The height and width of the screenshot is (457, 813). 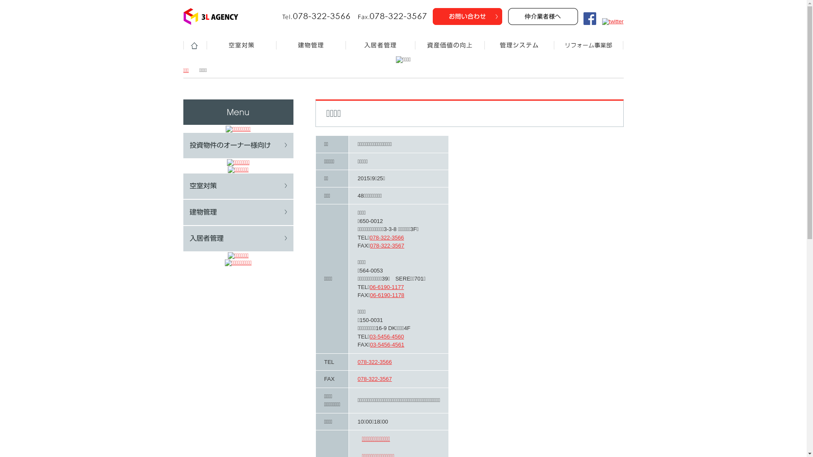 What do you see at coordinates (387, 295) in the screenshot?
I see `06-6190-1178` at bounding box center [387, 295].